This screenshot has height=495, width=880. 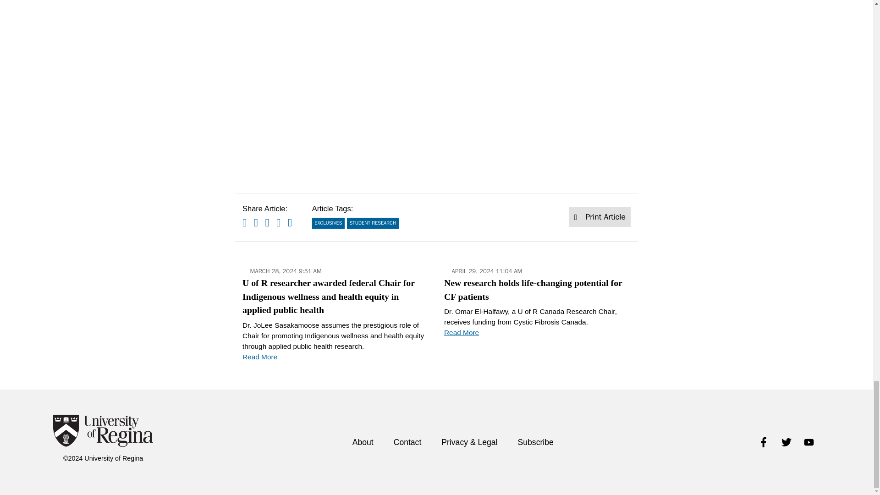 I want to click on EXCLUSIVES, so click(x=328, y=223).